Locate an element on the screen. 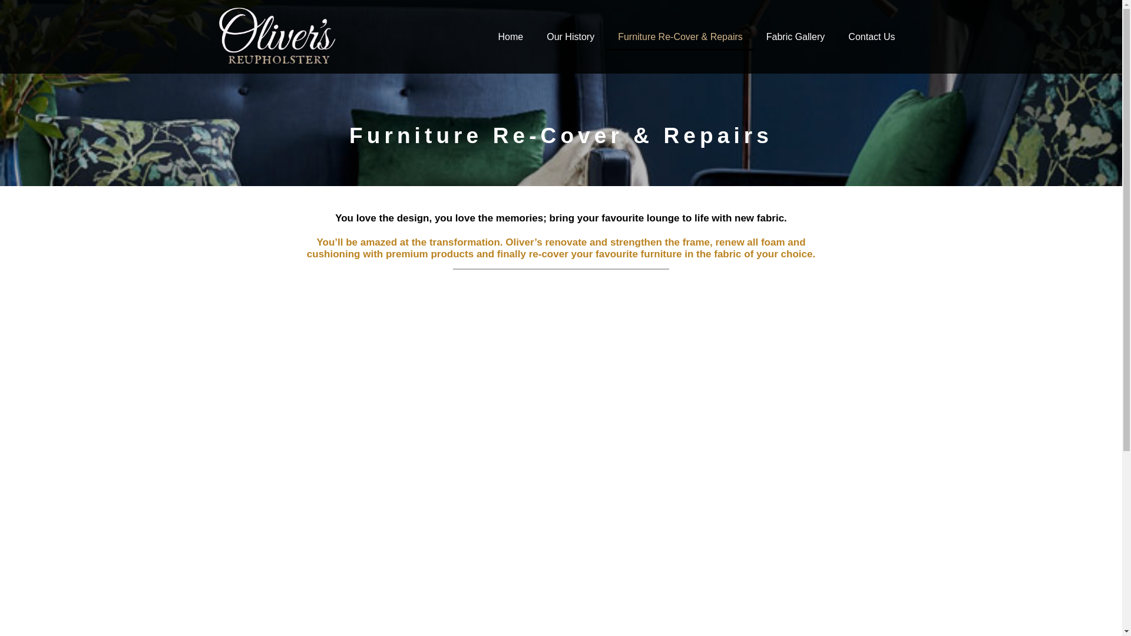 The image size is (1131, 636). Home is located at coordinates (510, 37).